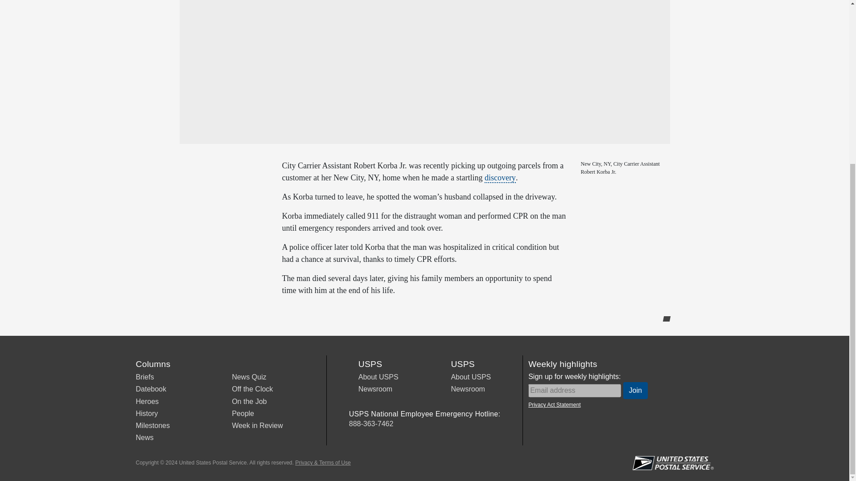  Describe the element at coordinates (152, 426) in the screenshot. I see `Milestones` at that location.